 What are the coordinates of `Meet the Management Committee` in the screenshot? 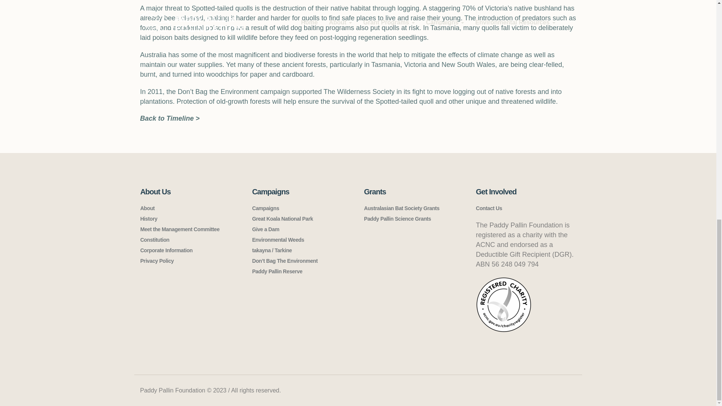 It's located at (180, 229).